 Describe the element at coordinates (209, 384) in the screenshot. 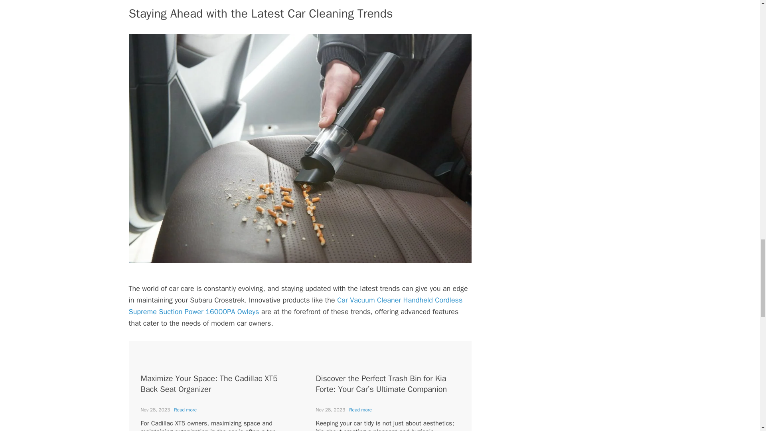

I see `Maximize Your Space: The Cadillac XT5 Back Seat Organizer` at that location.